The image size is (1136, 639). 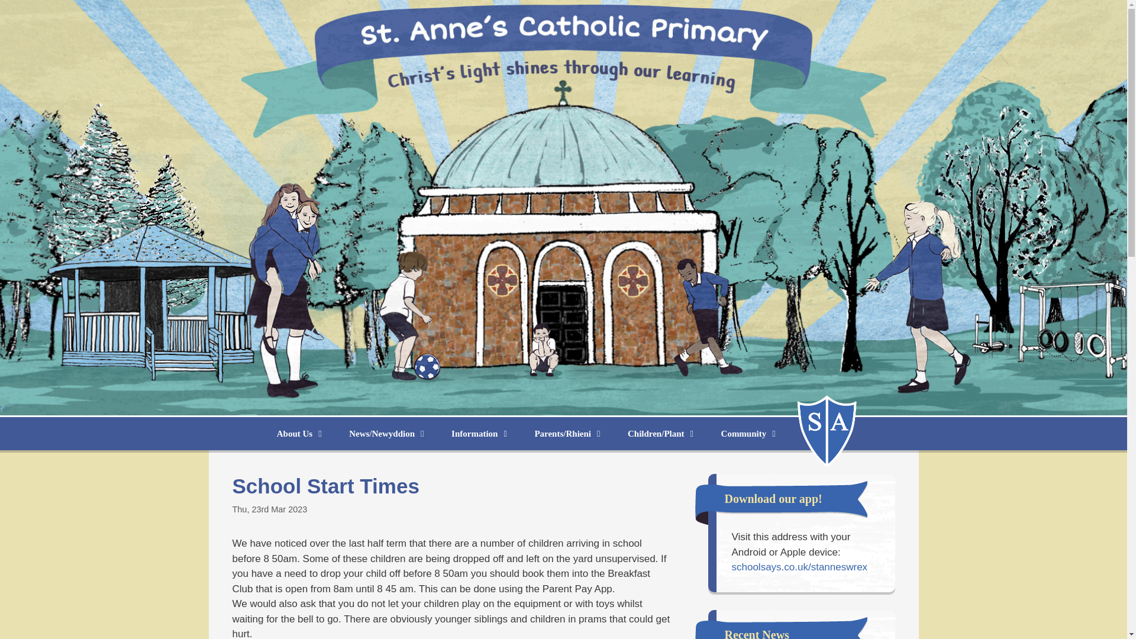 What do you see at coordinates (301, 434) in the screenshot?
I see `About Us` at bounding box center [301, 434].